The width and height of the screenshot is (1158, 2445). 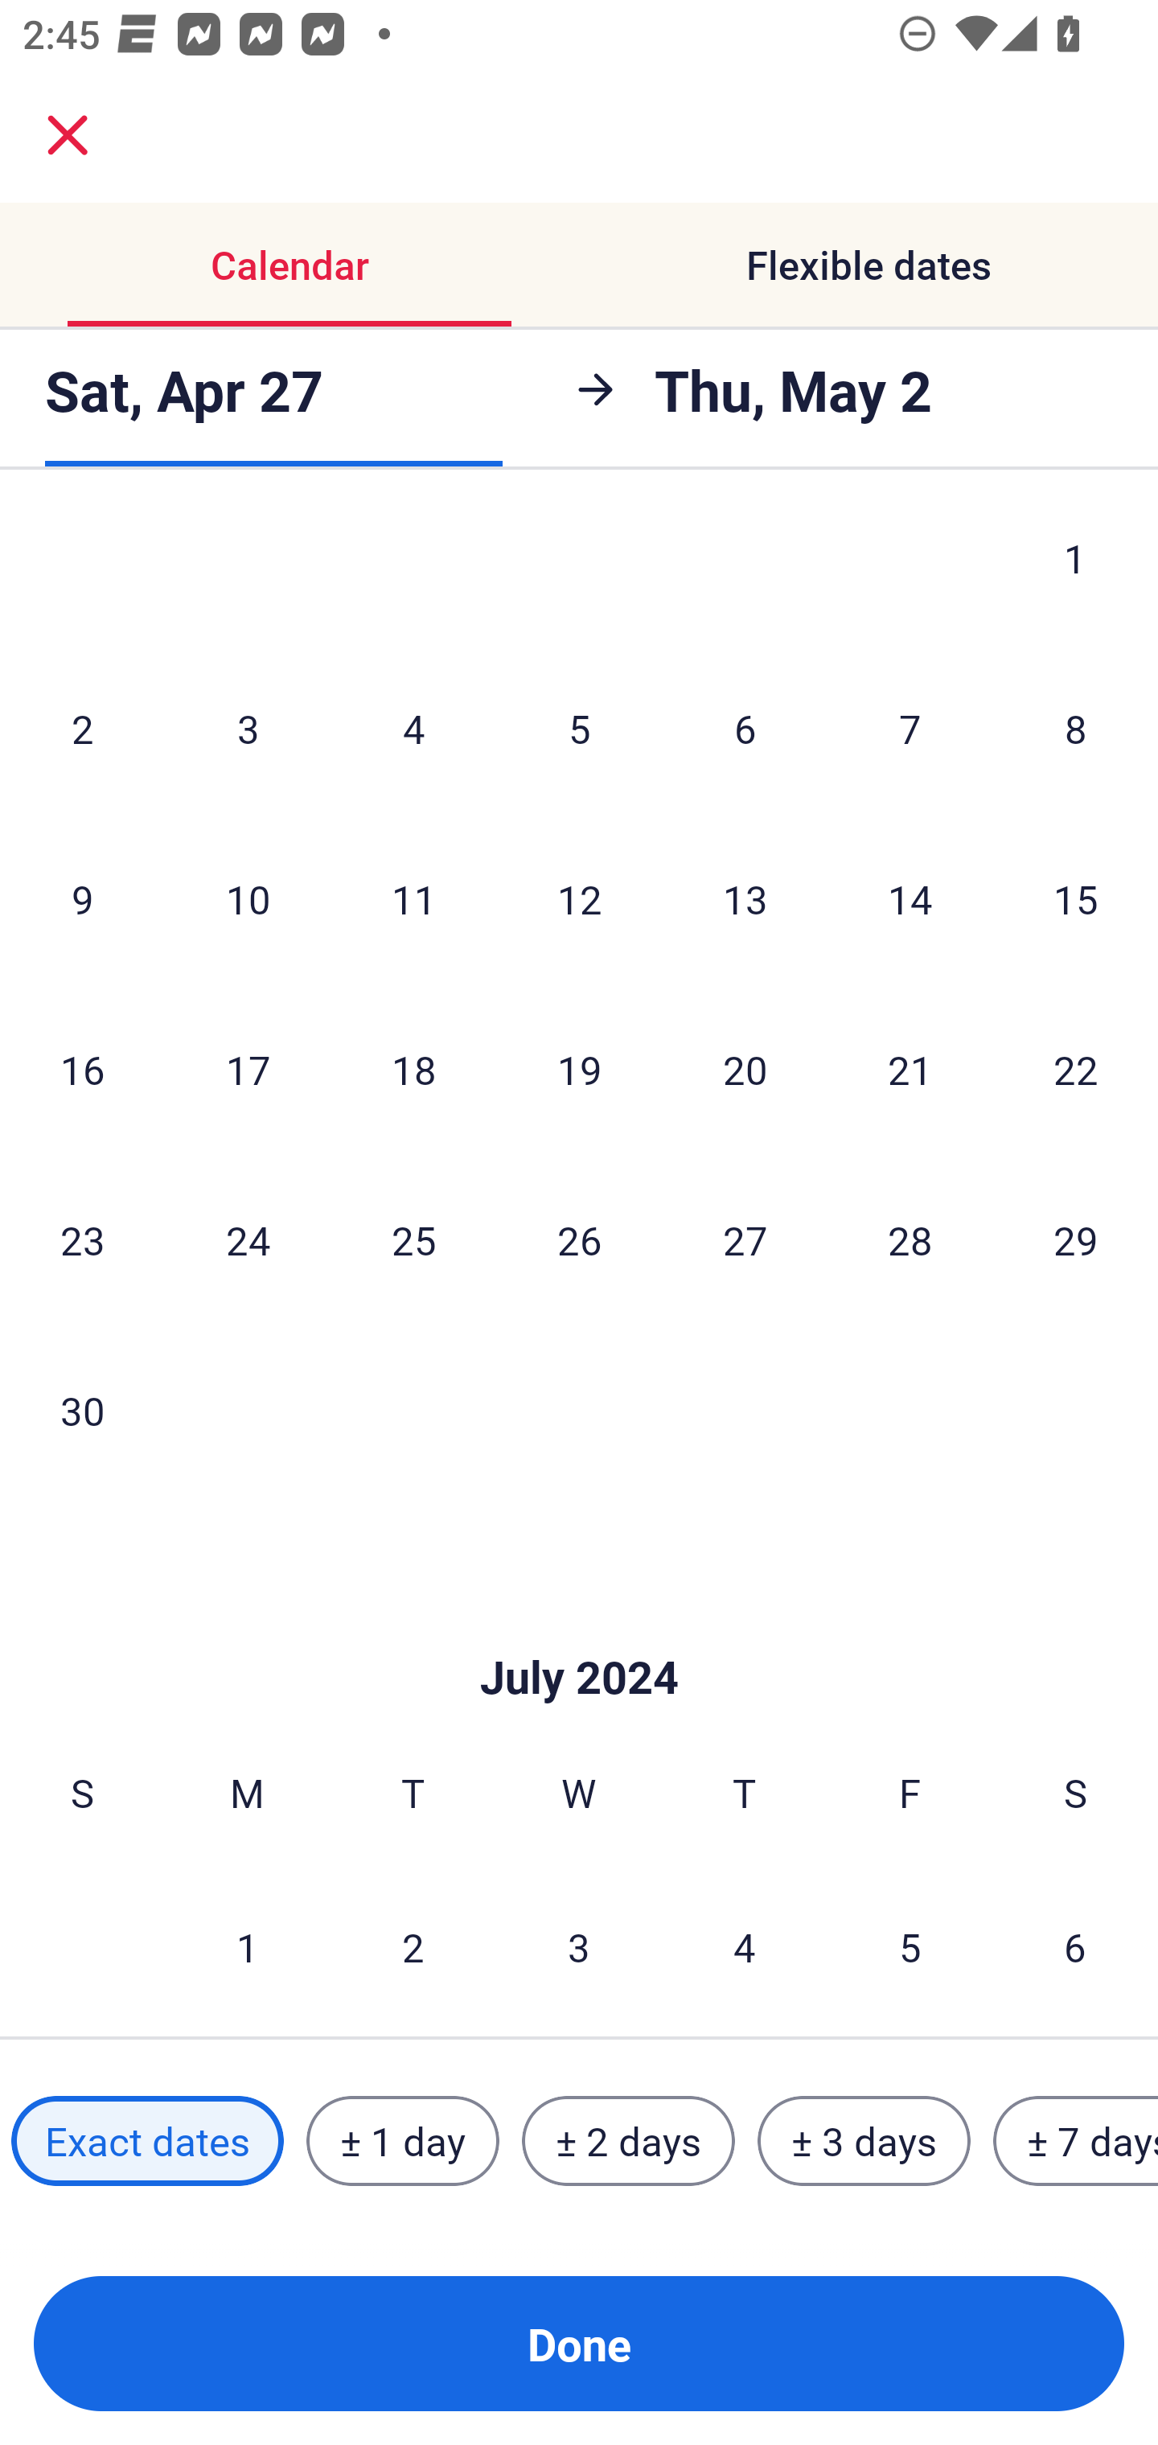 What do you see at coordinates (147, 2140) in the screenshot?
I see `Exact dates` at bounding box center [147, 2140].